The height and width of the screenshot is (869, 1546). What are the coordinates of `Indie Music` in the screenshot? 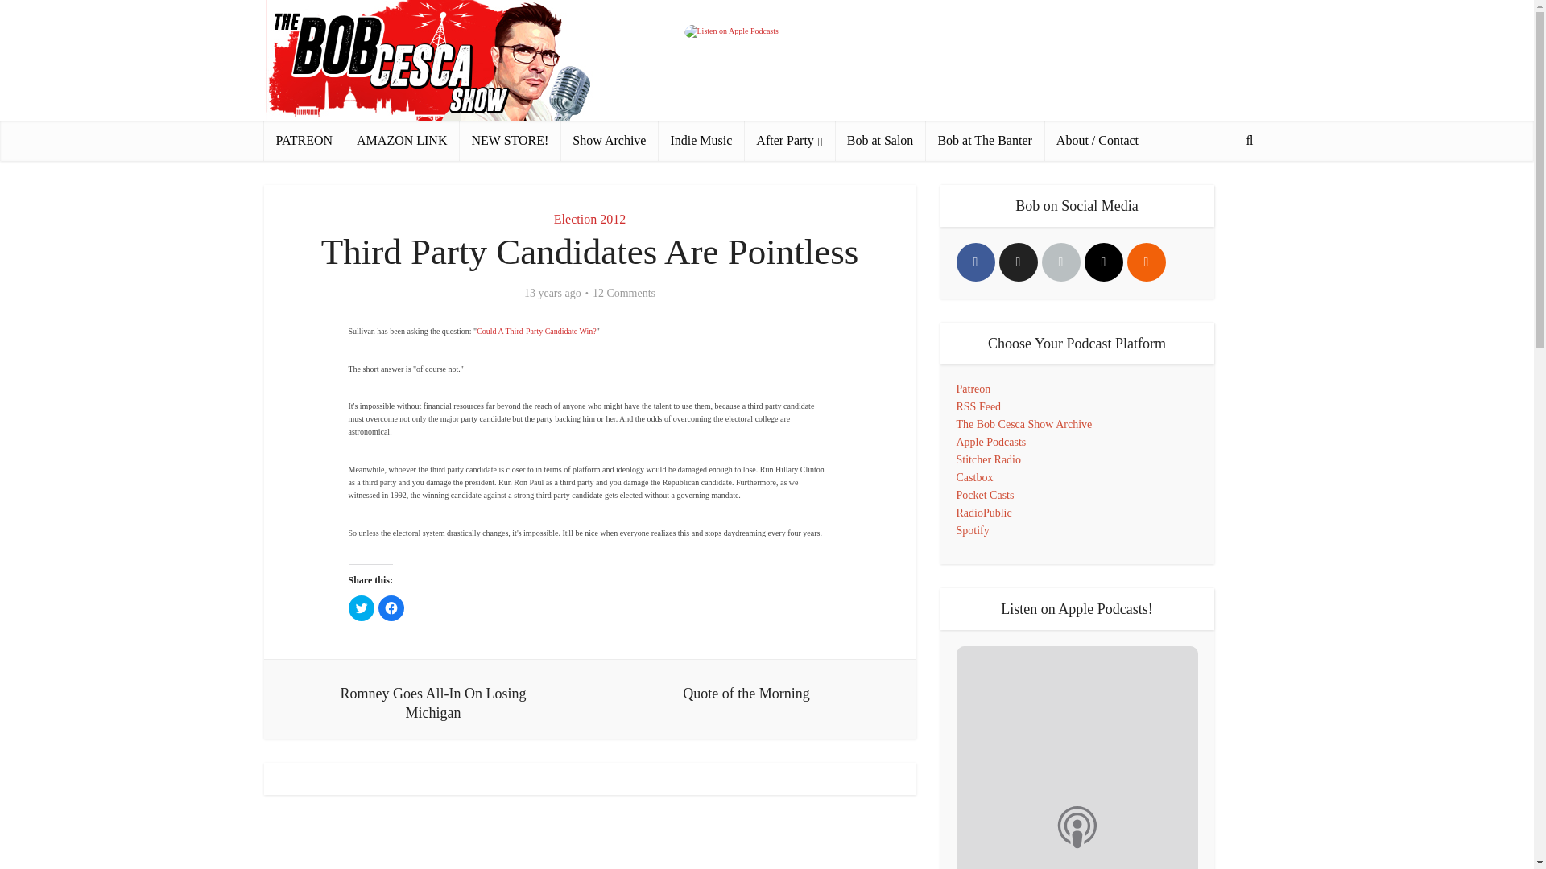 It's located at (701, 140).